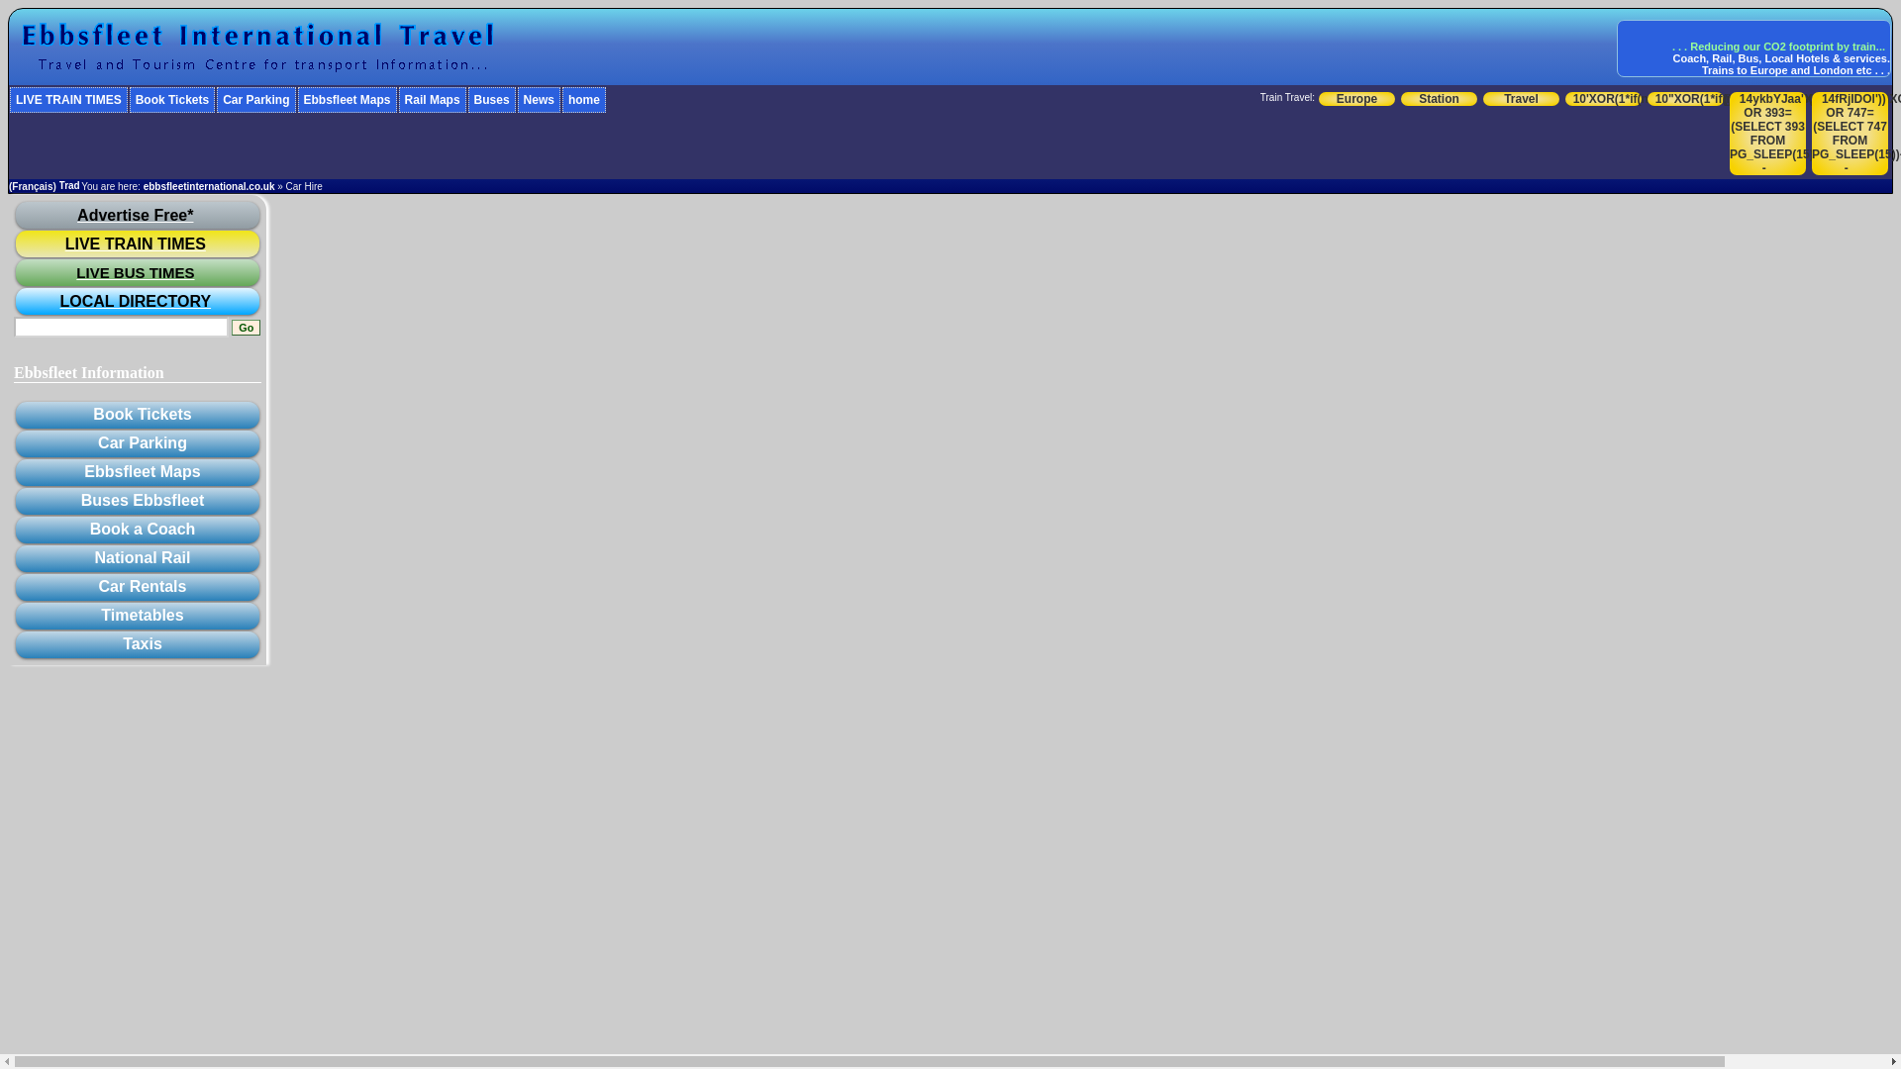 Image resolution: width=1901 pixels, height=1069 pixels. What do you see at coordinates (255, 46) in the screenshot?
I see `Travel to Europe from Ebbssfleet International` at bounding box center [255, 46].